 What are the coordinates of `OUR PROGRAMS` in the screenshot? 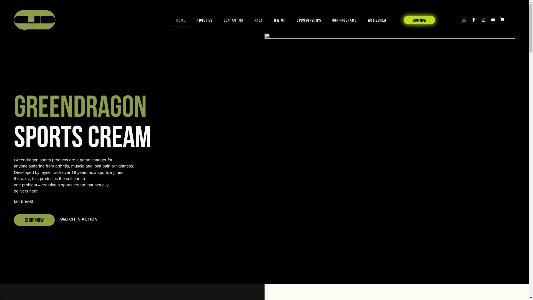 It's located at (345, 20).